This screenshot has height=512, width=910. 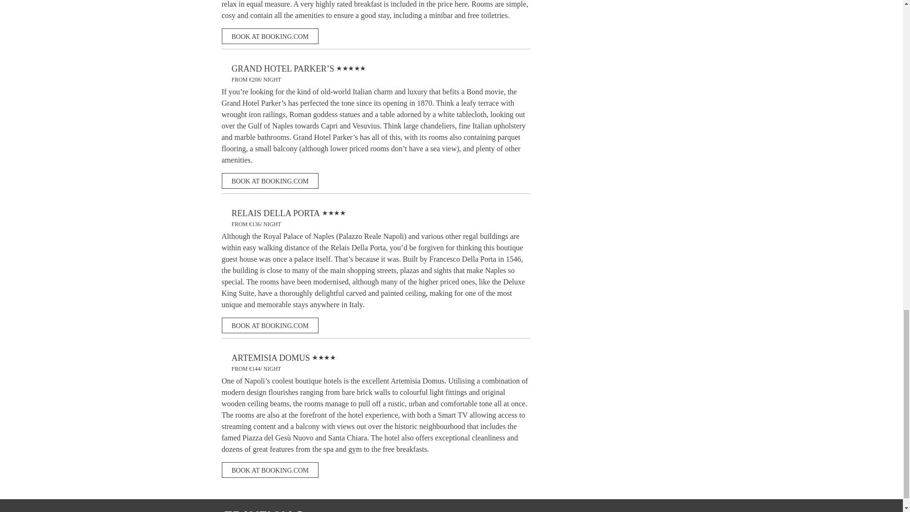 I want to click on BOOK AT BOOKING.COM, so click(x=270, y=181).